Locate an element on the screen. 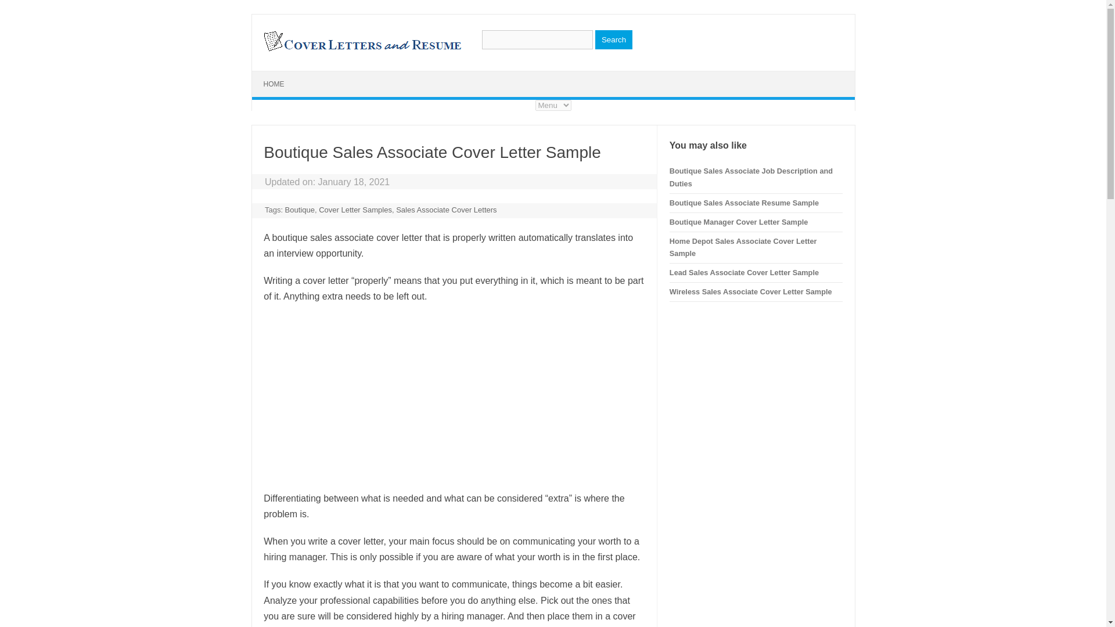 The height and width of the screenshot is (627, 1115). HOME is located at coordinates (274, 84).